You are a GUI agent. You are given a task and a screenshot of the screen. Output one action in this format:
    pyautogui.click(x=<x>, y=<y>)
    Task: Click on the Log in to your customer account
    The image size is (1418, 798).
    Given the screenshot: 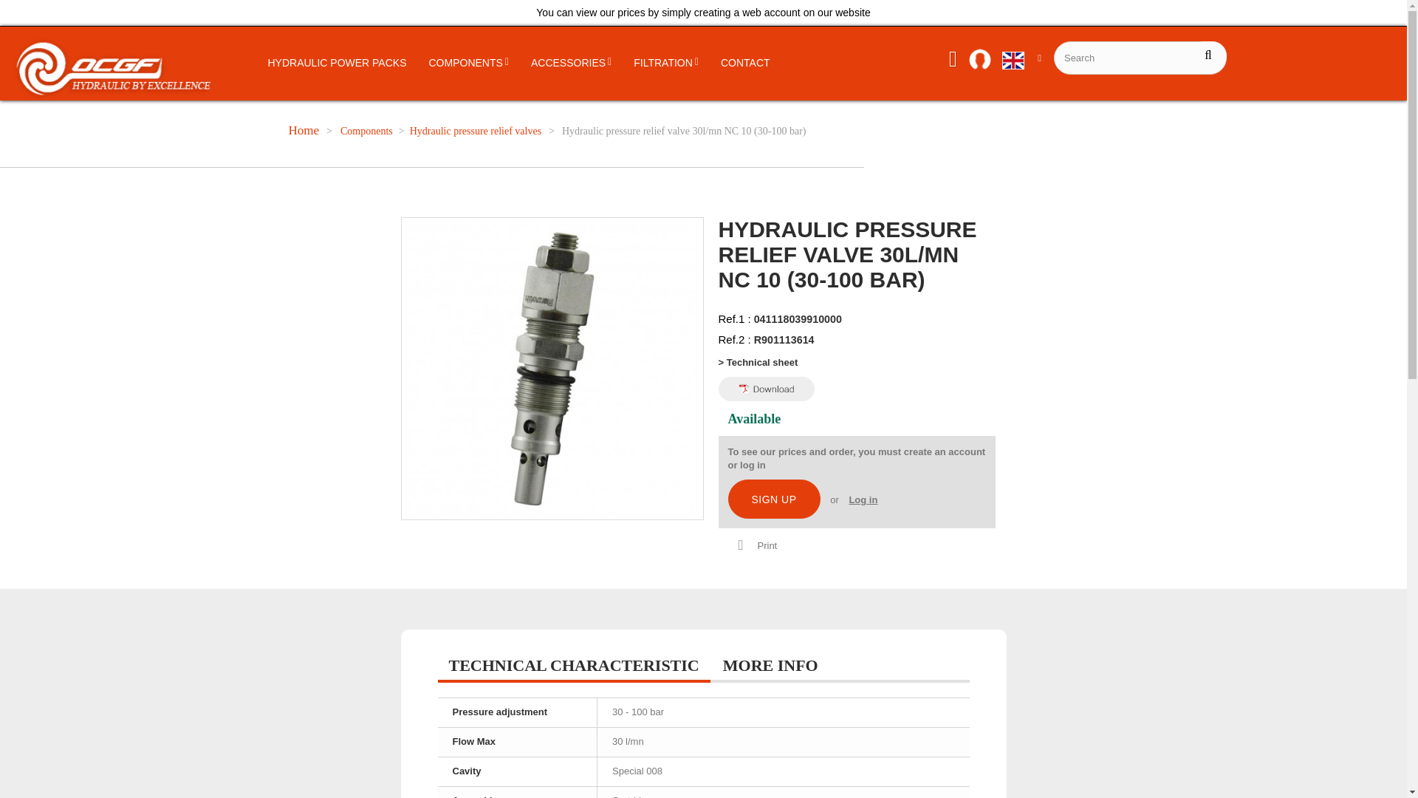 What is the action you would take?
    pyautogui.click(x=983, y=62)
    